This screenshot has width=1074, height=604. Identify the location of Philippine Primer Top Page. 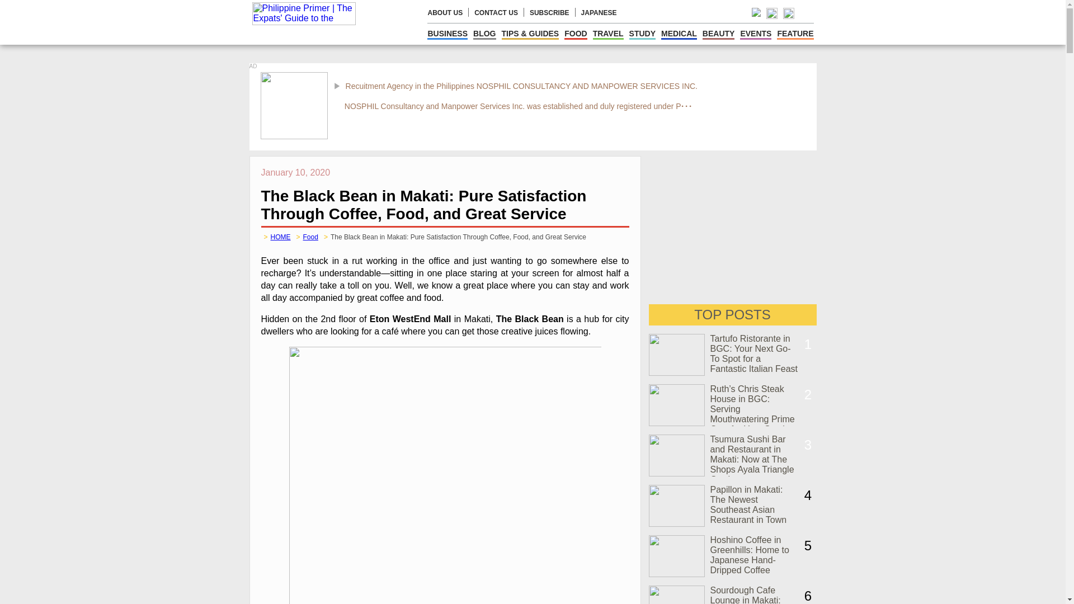
(309, 22).